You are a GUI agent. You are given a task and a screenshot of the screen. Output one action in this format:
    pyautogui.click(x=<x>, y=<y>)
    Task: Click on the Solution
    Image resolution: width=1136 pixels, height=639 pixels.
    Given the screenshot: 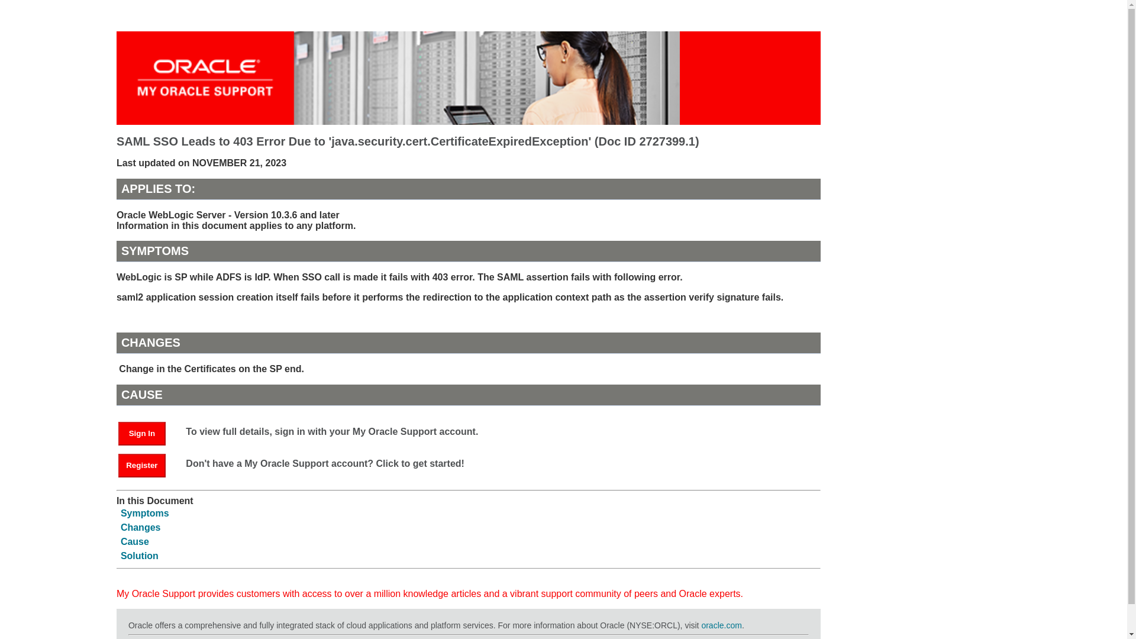 What is the action you would take?
    pyautogui.click(x=140, y=556)
    